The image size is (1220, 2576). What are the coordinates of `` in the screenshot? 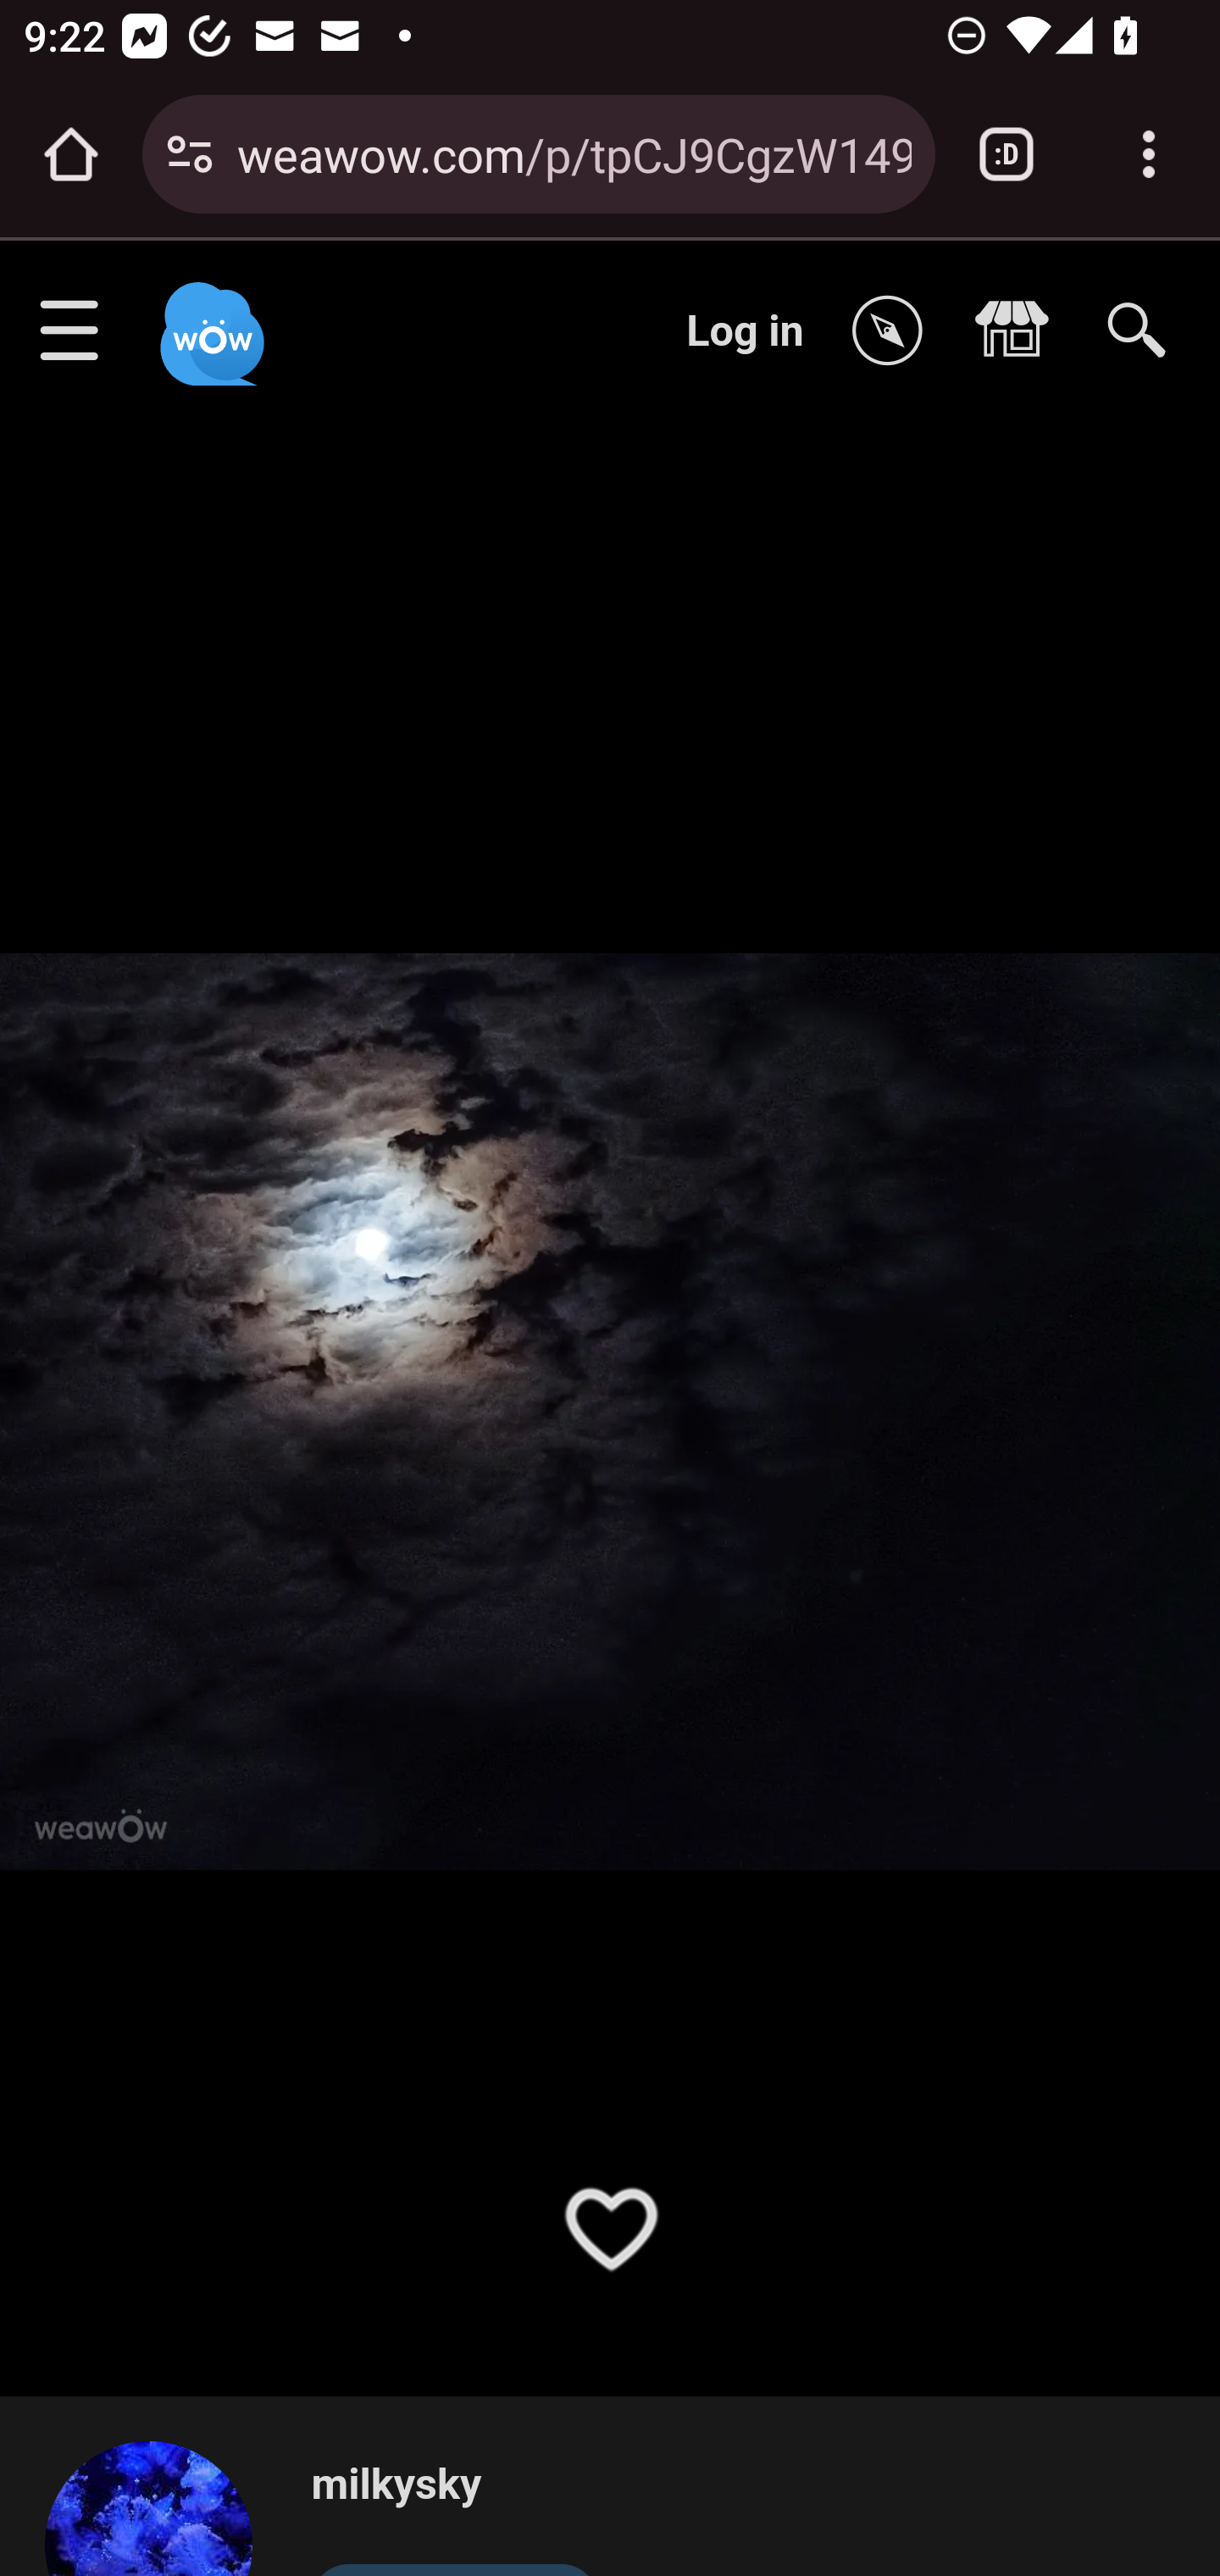 It's located at (896, 332).